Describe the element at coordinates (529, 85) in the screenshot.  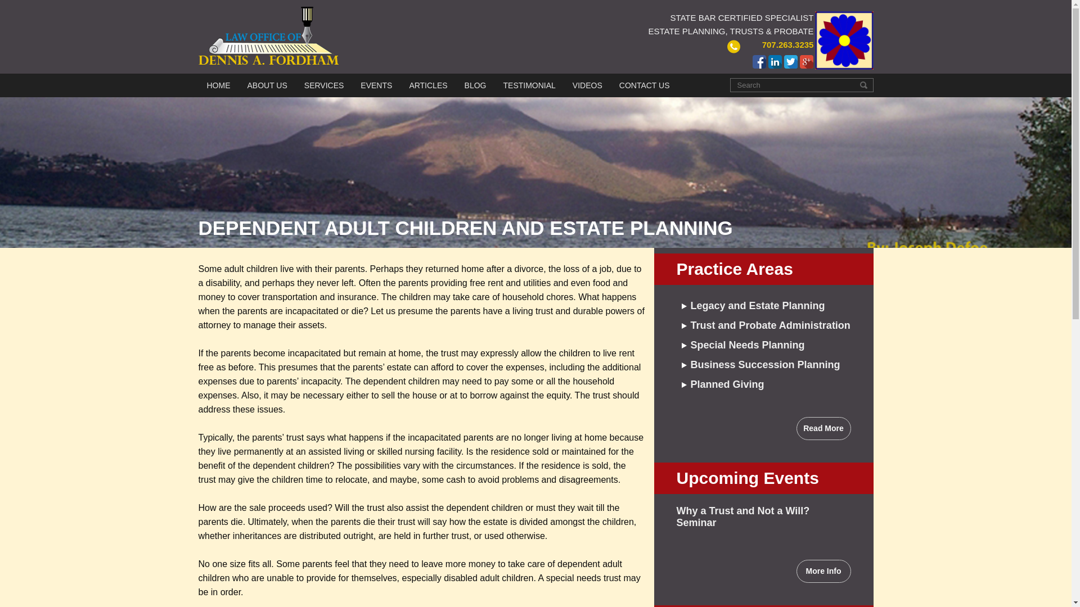
I see `TESTIMONIAL` at that location.